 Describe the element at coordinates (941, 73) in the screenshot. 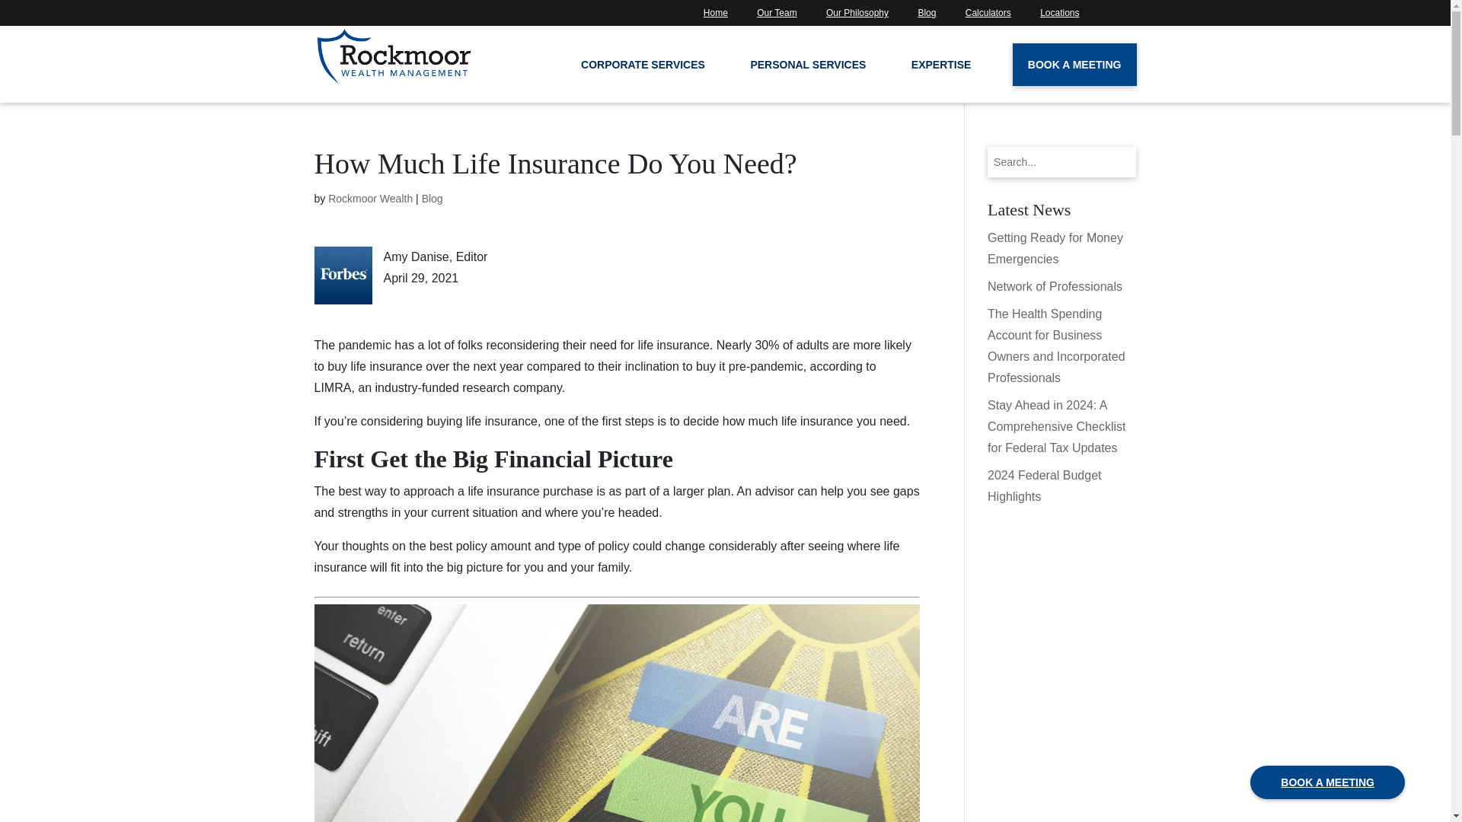

I see `EXPERTISE` at that location.